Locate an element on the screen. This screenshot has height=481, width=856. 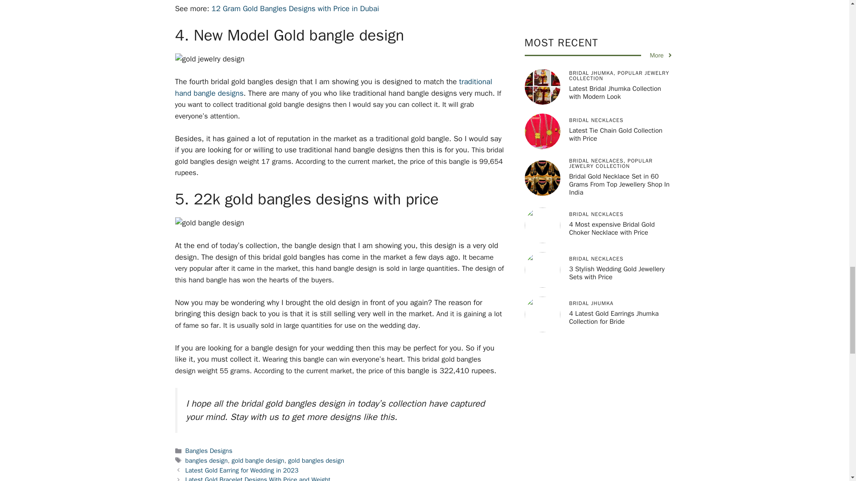
Bangles Designs is located at coordinates (209, 451).